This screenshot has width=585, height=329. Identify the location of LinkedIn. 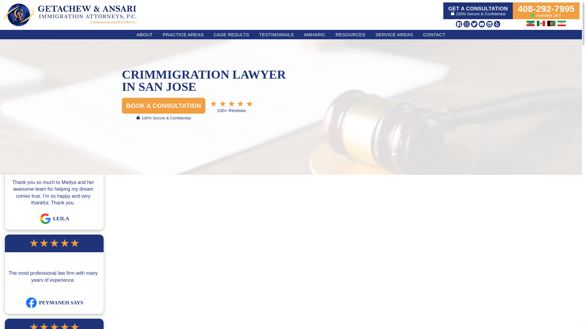
(489, 24).